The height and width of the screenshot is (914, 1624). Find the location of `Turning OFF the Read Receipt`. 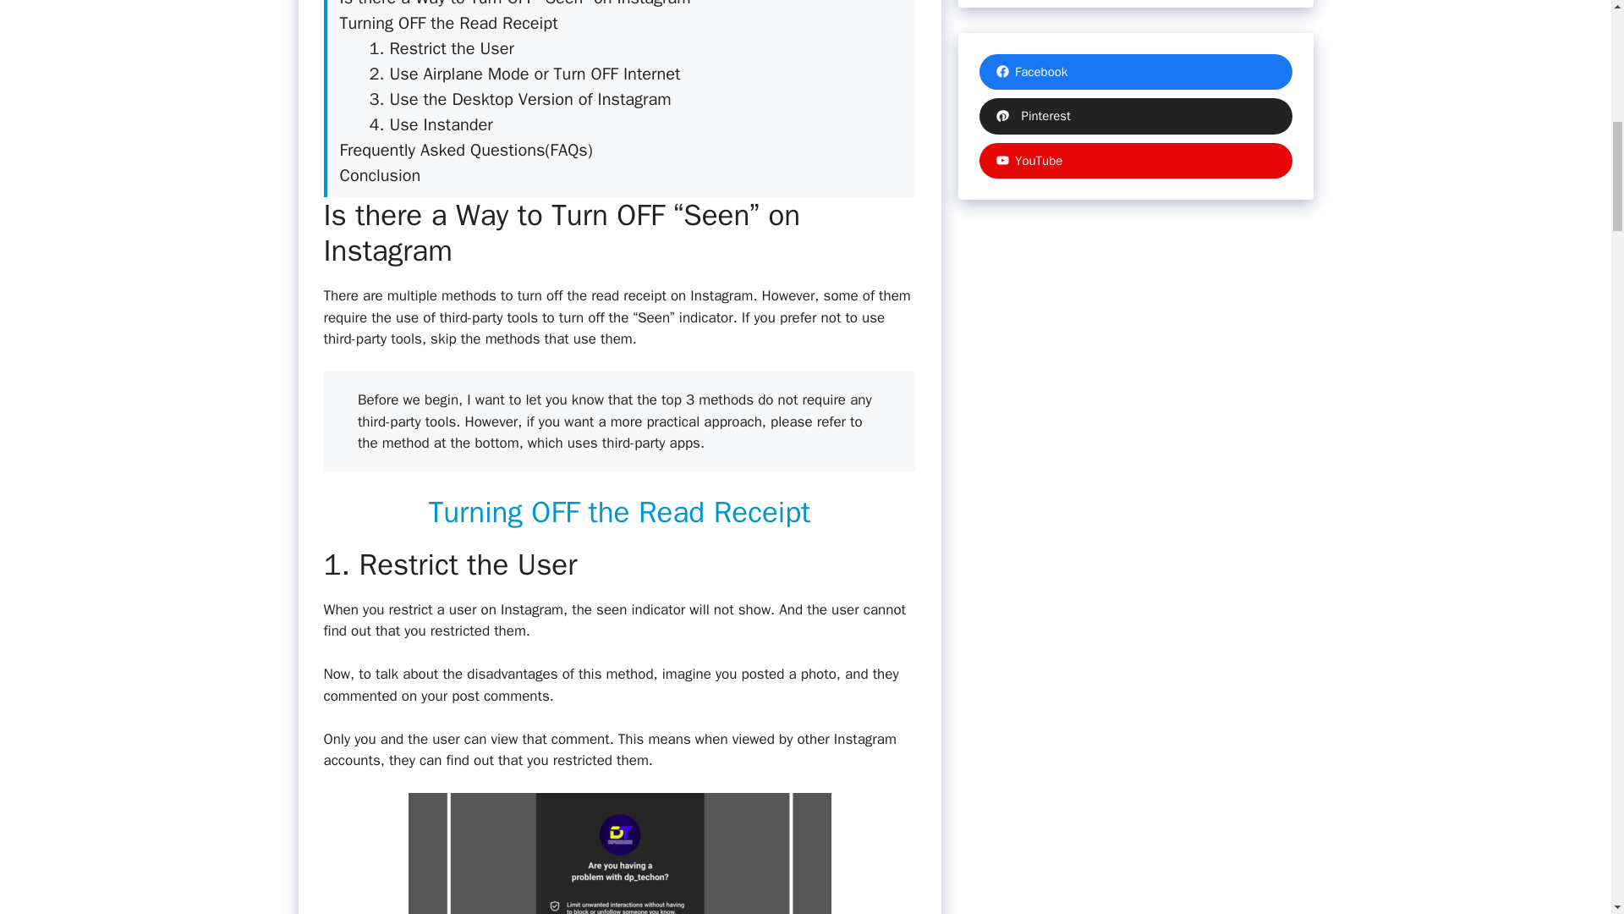

Turning OFF the Read Receipt is located at coordinates (448, 23).